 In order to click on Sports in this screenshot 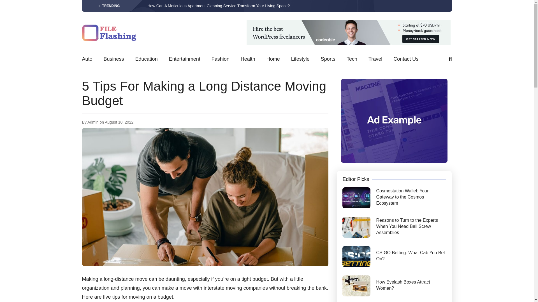, I will do `click(328, 59)`.